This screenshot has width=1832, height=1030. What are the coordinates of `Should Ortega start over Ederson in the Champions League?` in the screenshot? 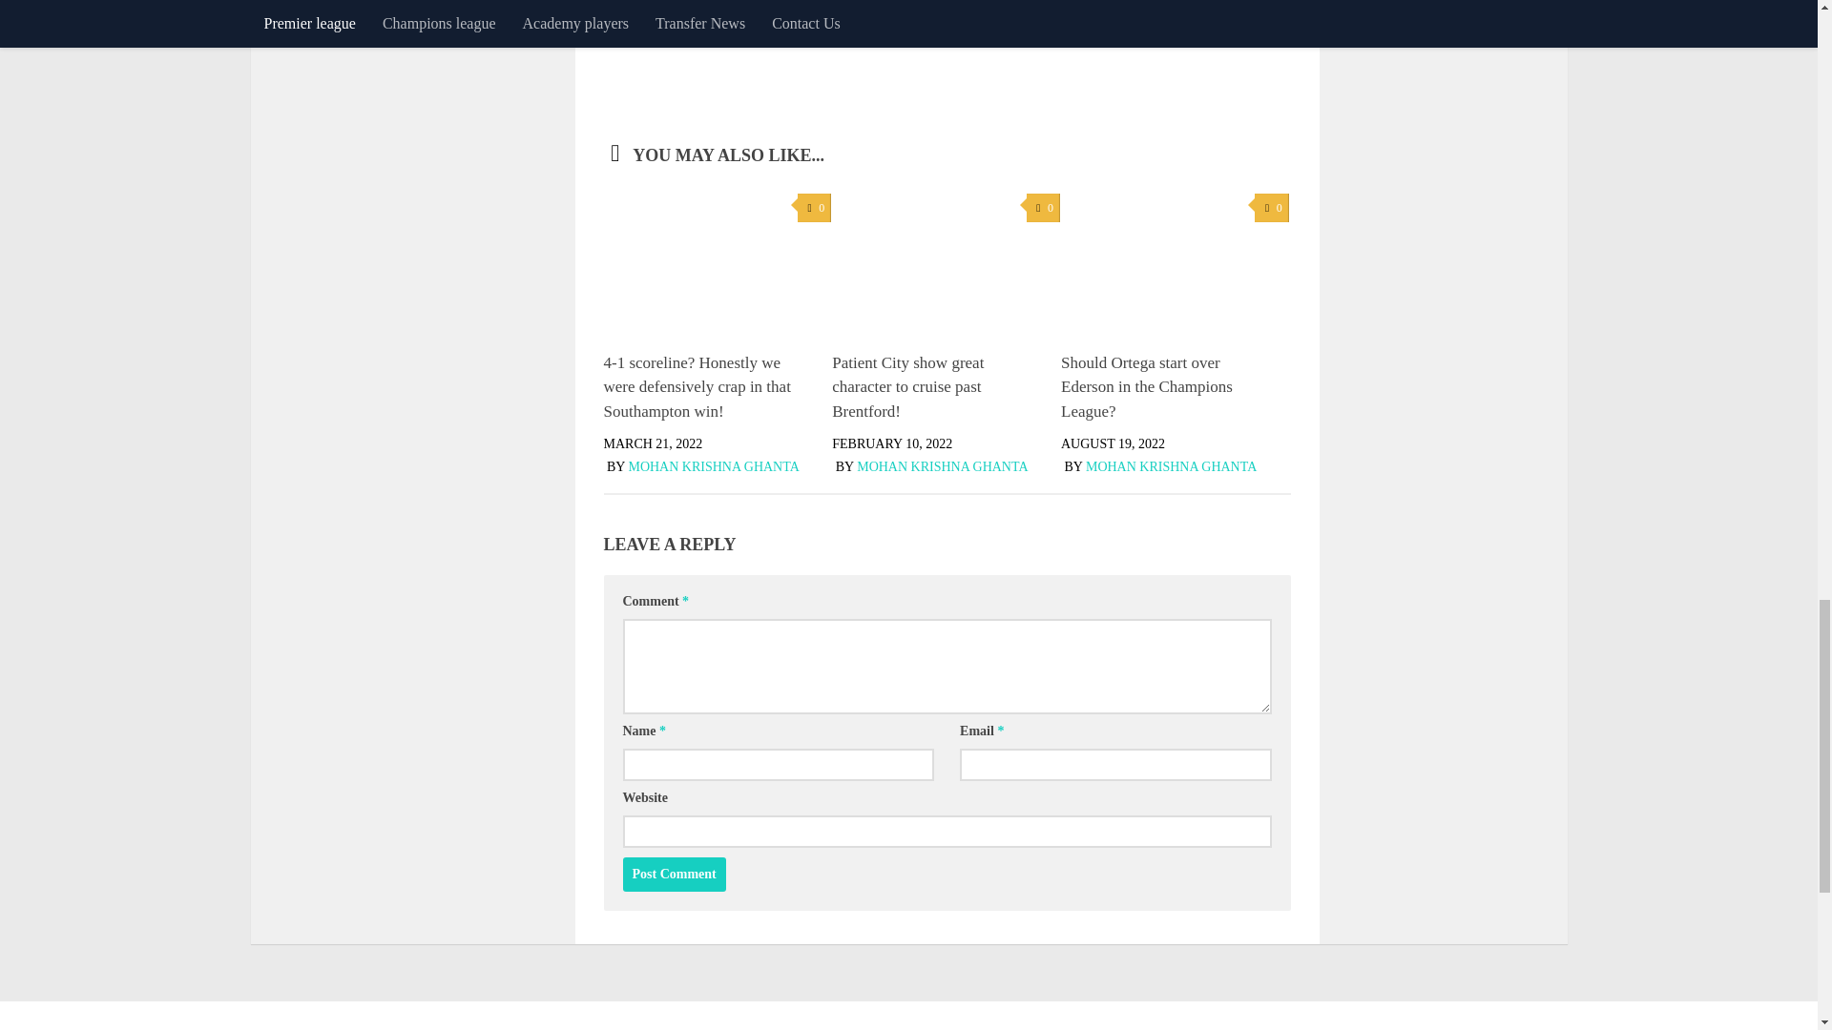 It's located at (1147, 387).